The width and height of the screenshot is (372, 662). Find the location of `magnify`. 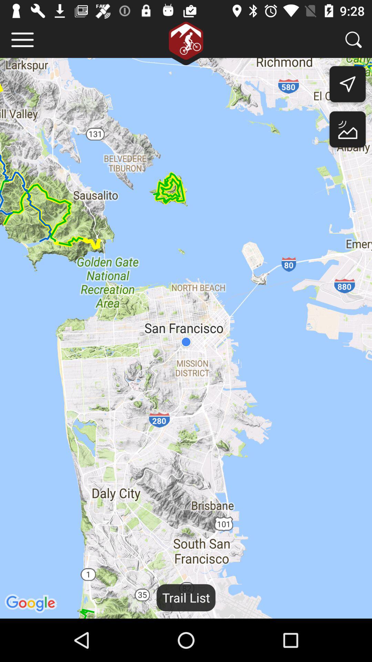

magnify is located at coordinates (353, 39).